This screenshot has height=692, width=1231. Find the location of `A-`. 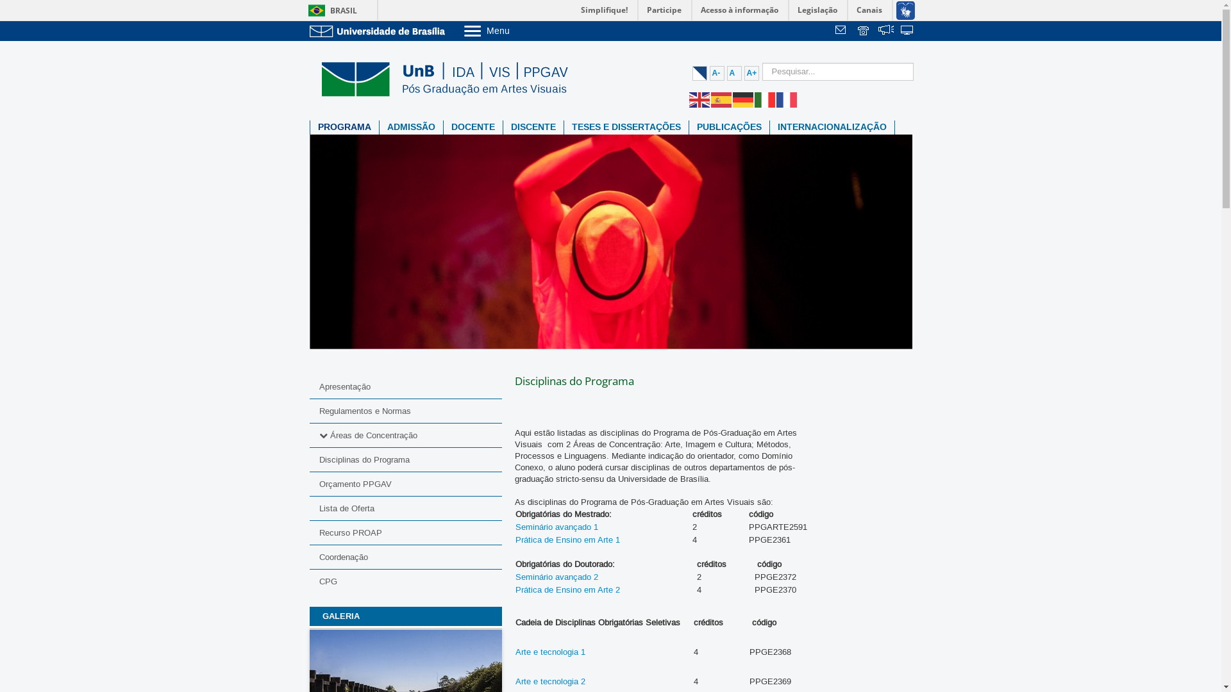

A- is located at coordinates (717, 73).